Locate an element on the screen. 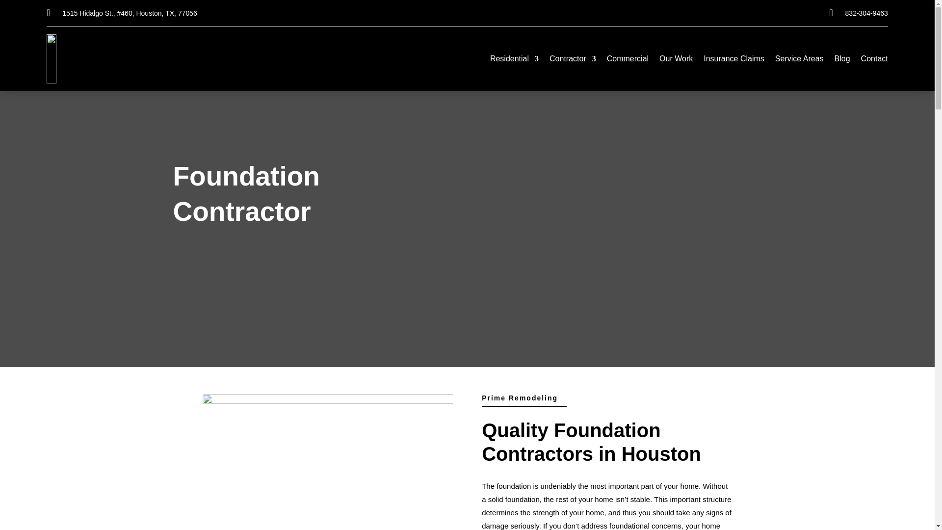 The image size is (942, 530). Commercial is located at coordinates (628, 61).